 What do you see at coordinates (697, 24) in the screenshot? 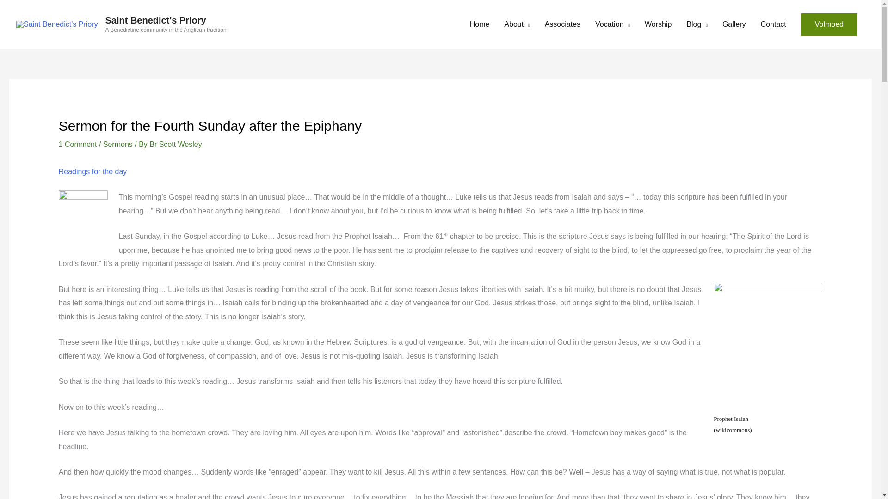
I see `Blog` at bounding box center [697, 24].